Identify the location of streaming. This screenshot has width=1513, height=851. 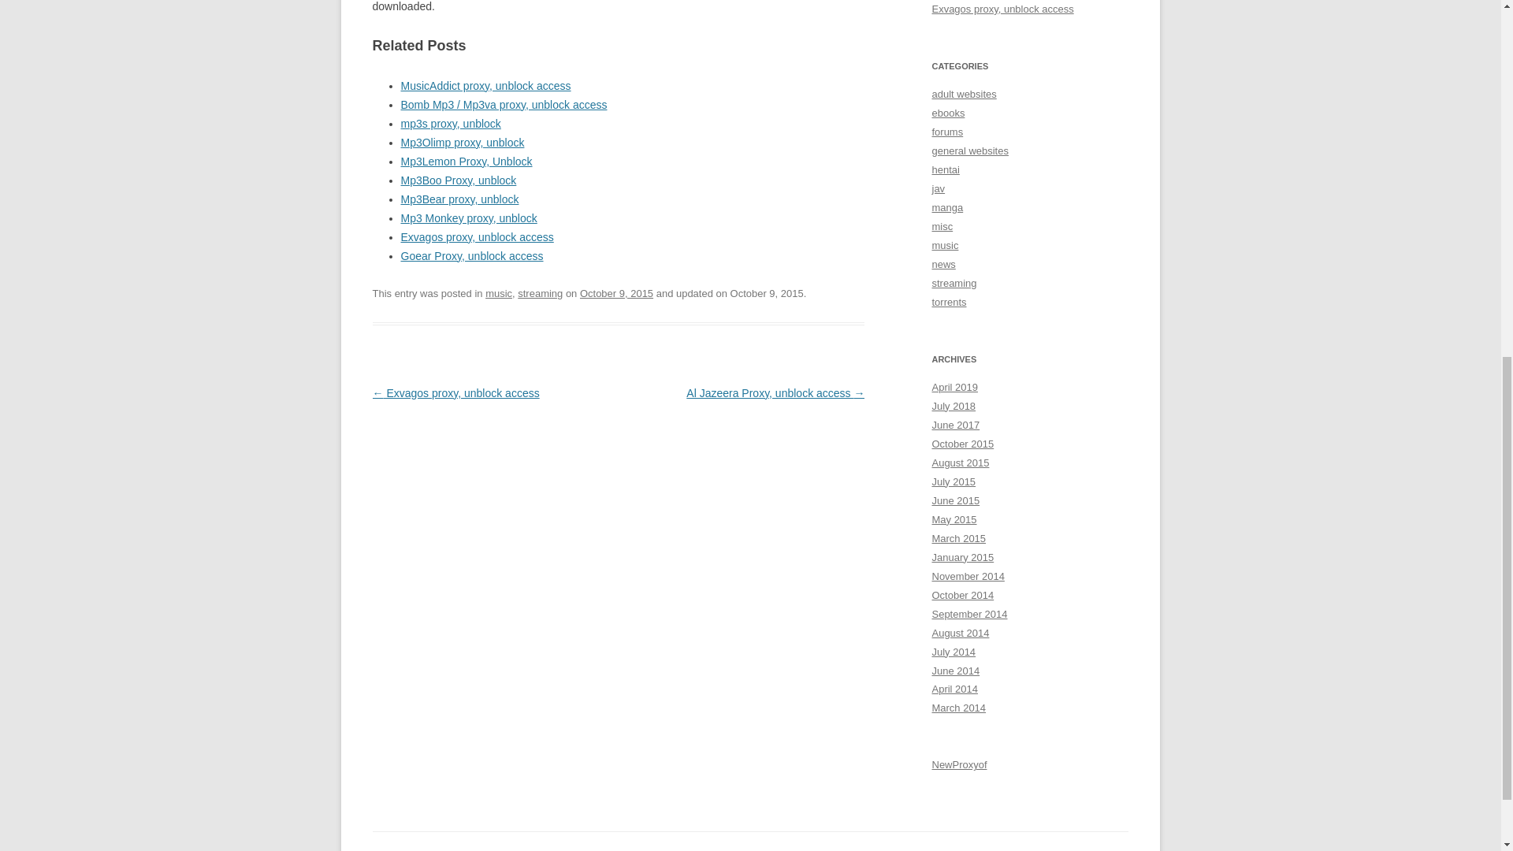
(540, 293).